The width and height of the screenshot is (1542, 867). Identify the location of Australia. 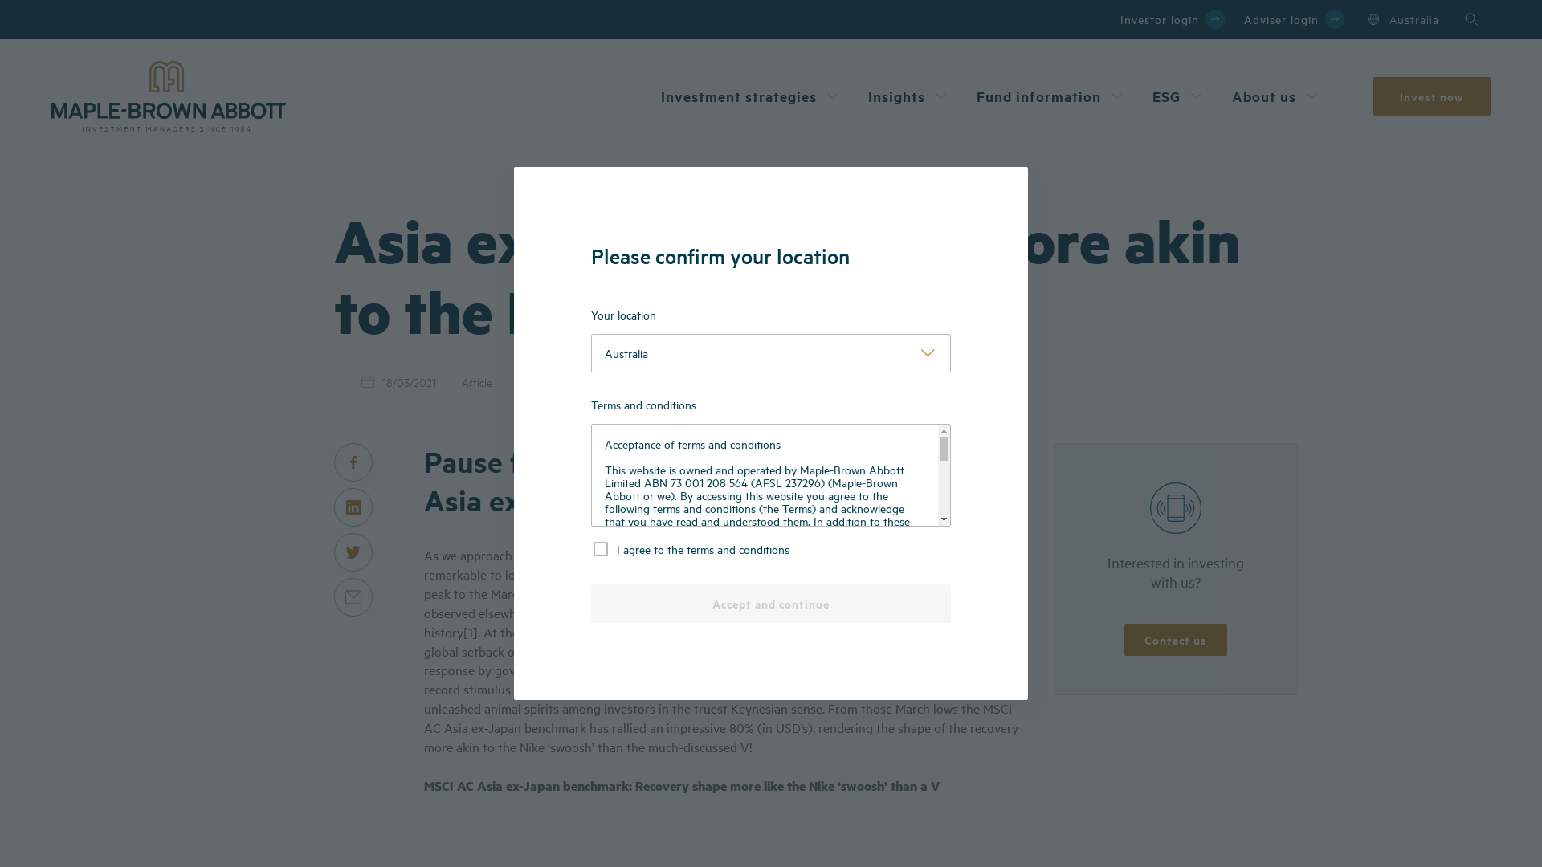
(1401, 19).